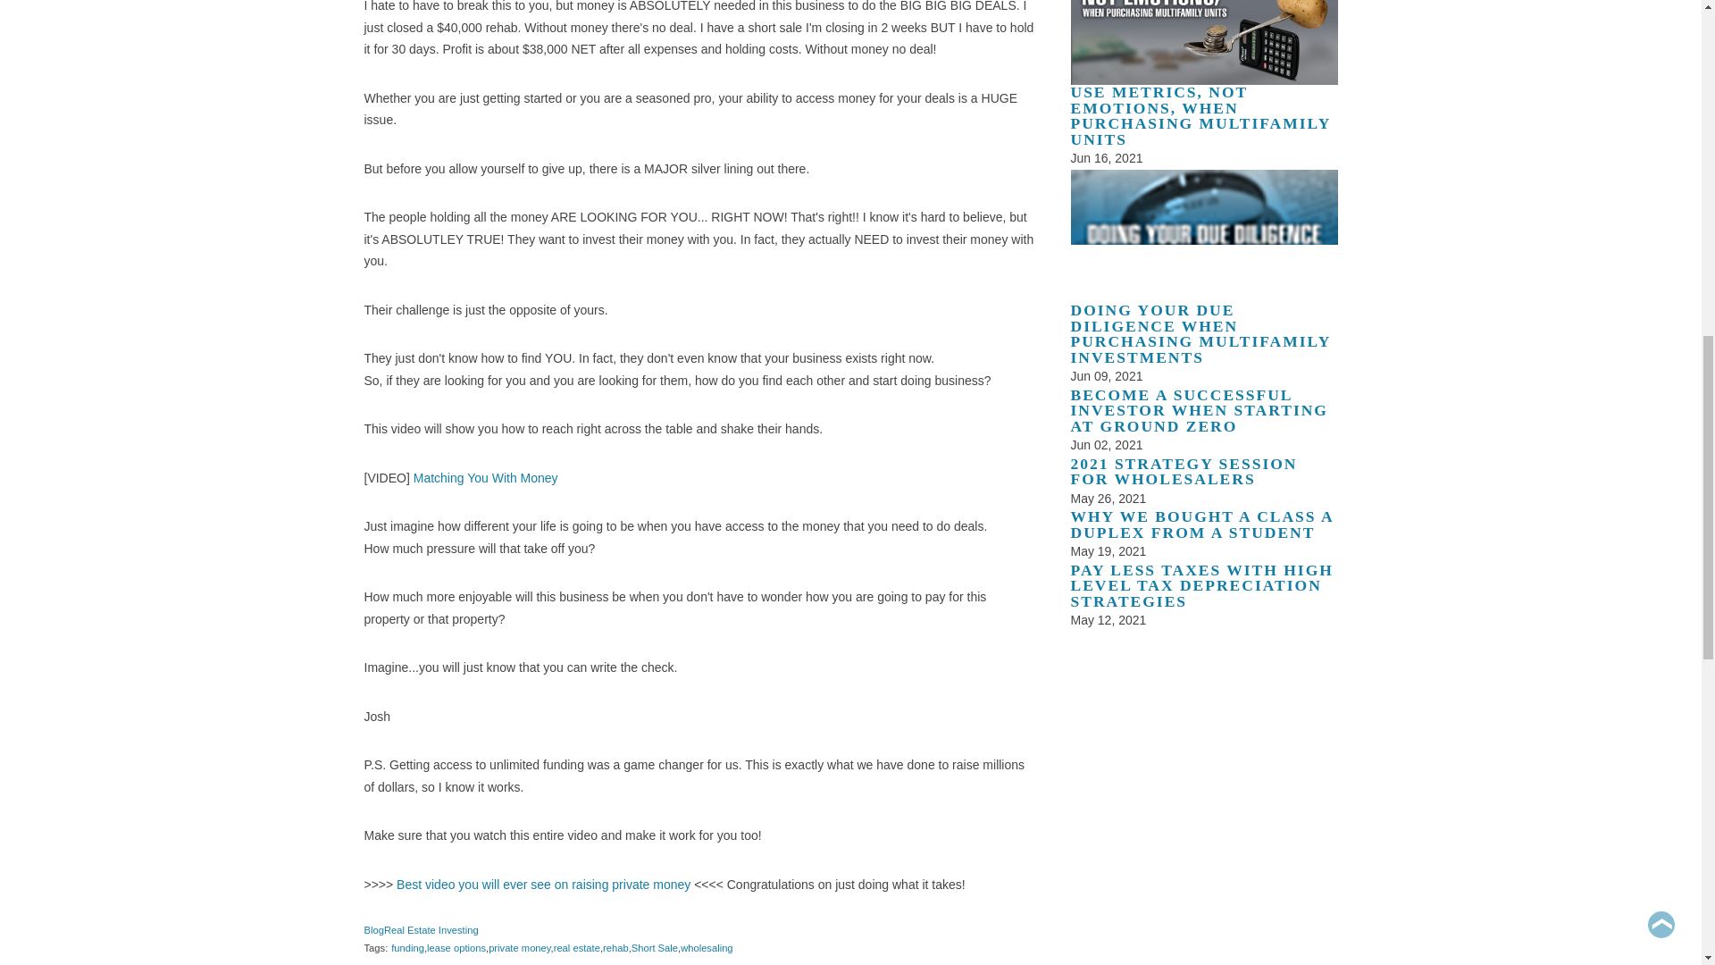  Describe the element at coordinates (654, 948) in the screenshot. I see `Short Sale` at that location.